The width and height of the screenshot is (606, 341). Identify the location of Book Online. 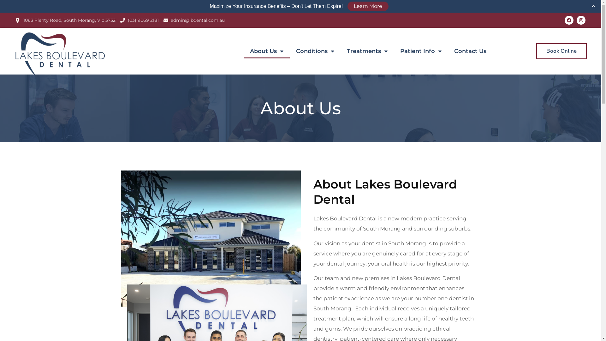
(561, 51).